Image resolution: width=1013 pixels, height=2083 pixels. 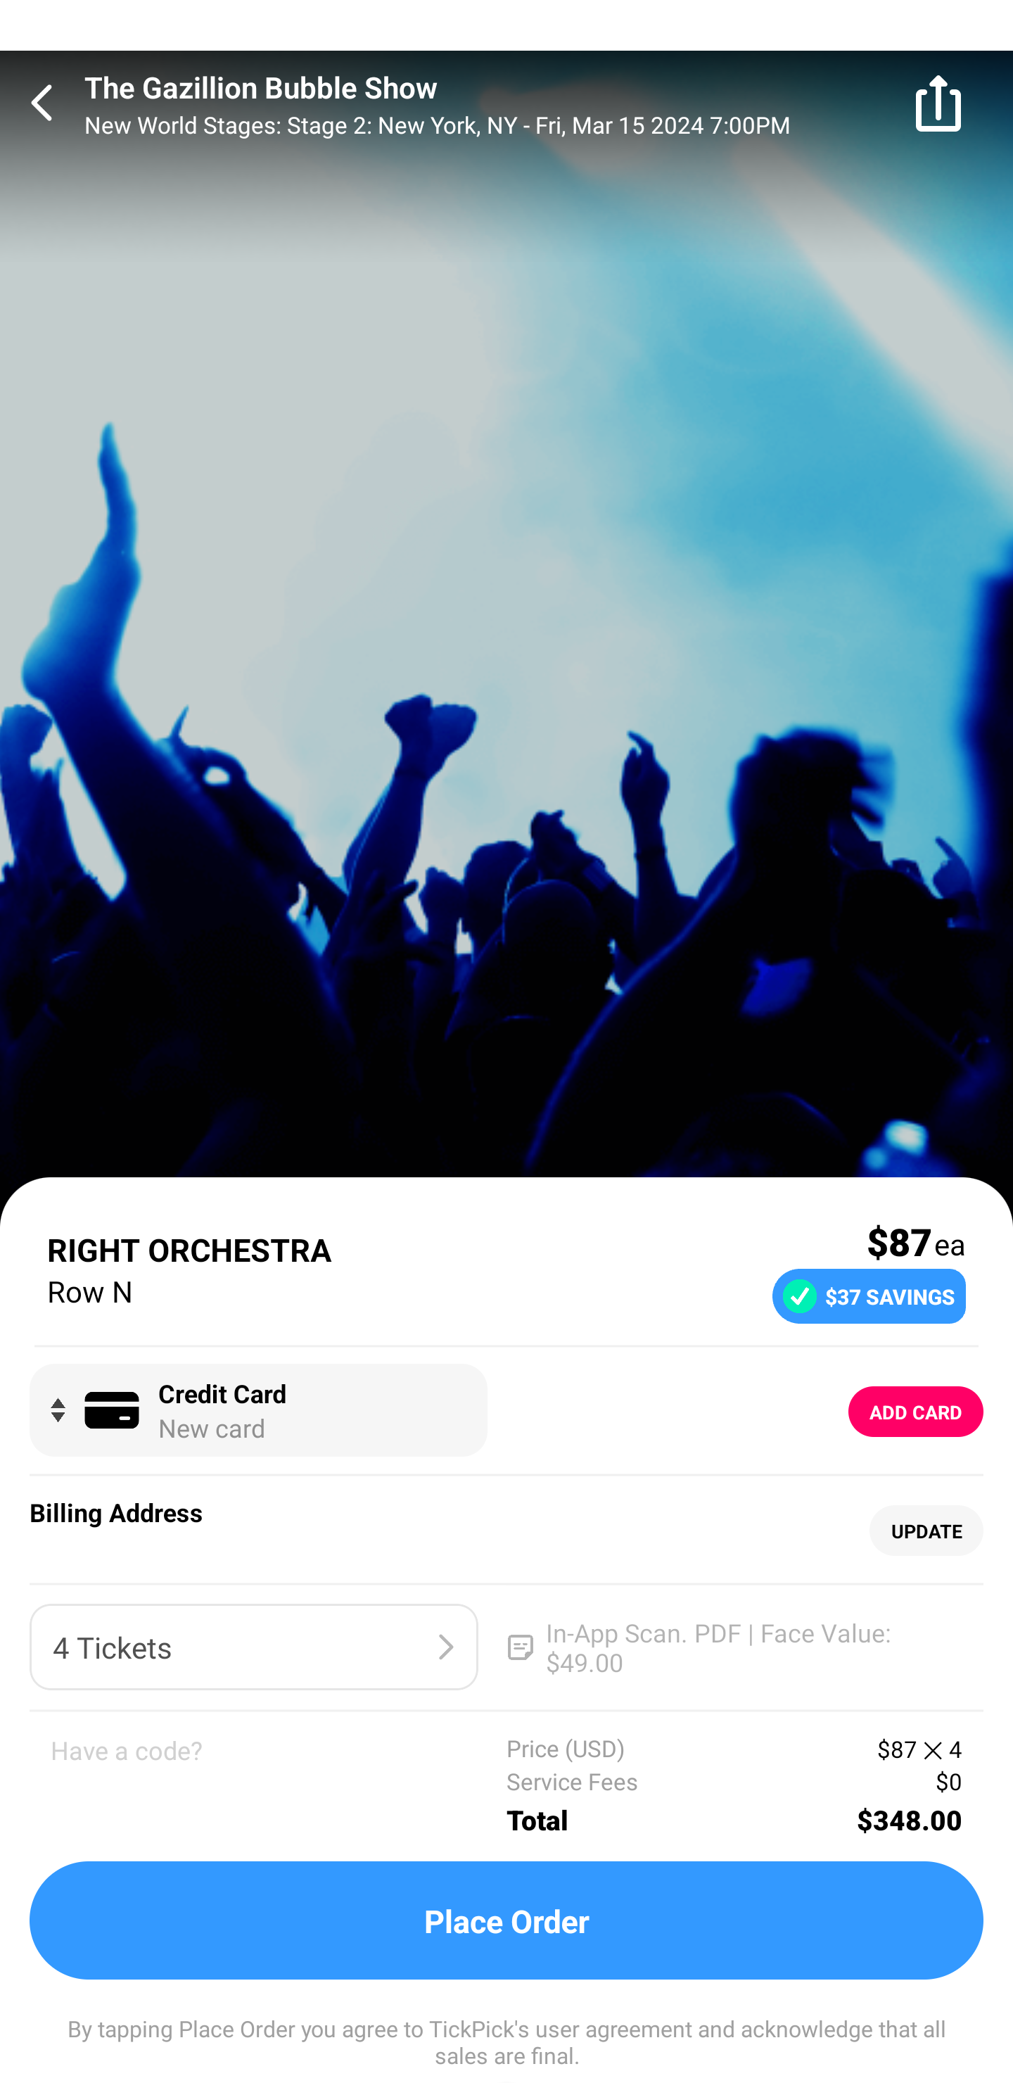 I want to click on Credit Card, New card Credit Card New card, so click(x=257, y=1410).